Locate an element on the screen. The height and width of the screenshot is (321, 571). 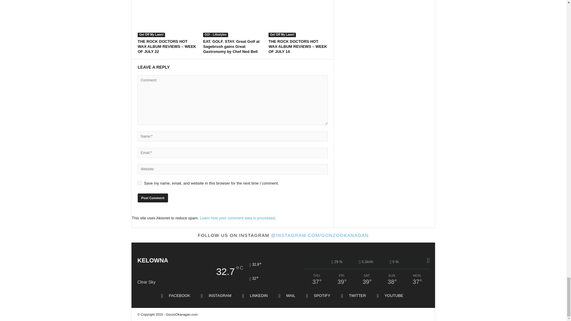
yes is located at coordinates (139, 183).